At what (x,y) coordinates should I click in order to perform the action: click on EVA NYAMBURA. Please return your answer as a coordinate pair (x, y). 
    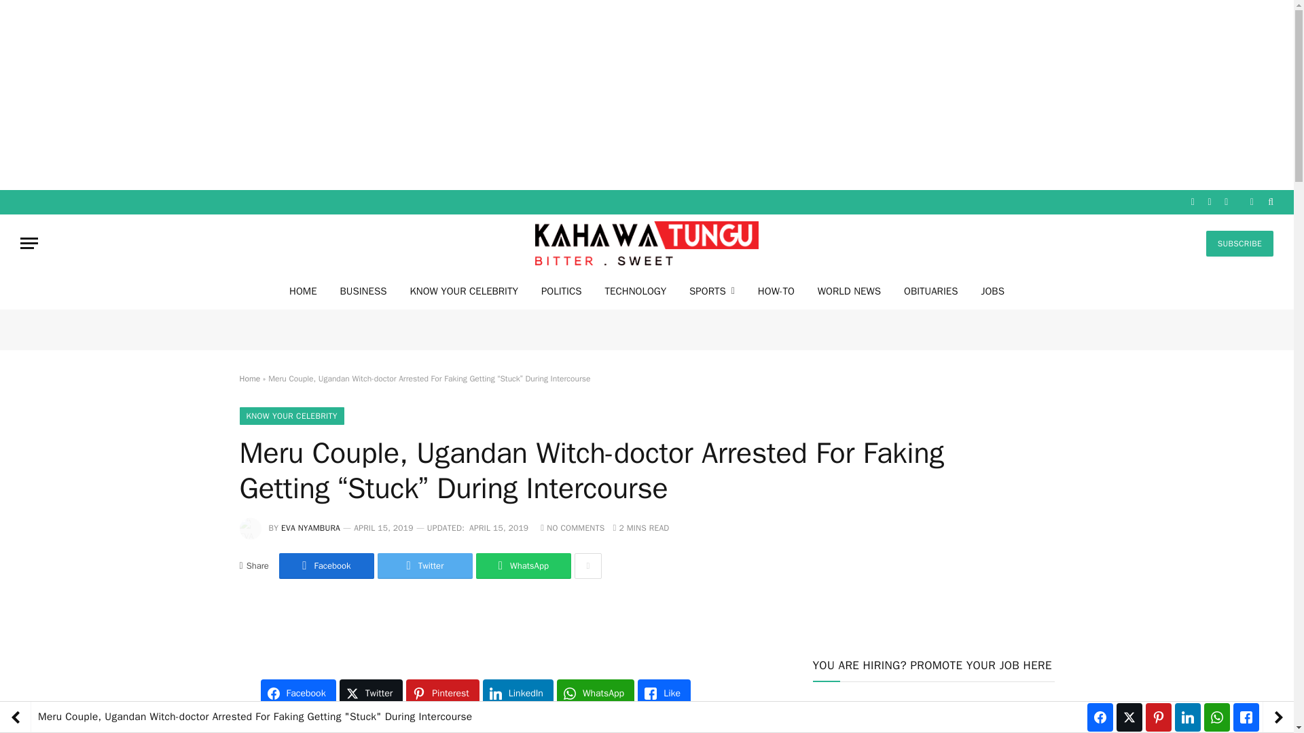
    Looking at the image, I should click on (311, 528).